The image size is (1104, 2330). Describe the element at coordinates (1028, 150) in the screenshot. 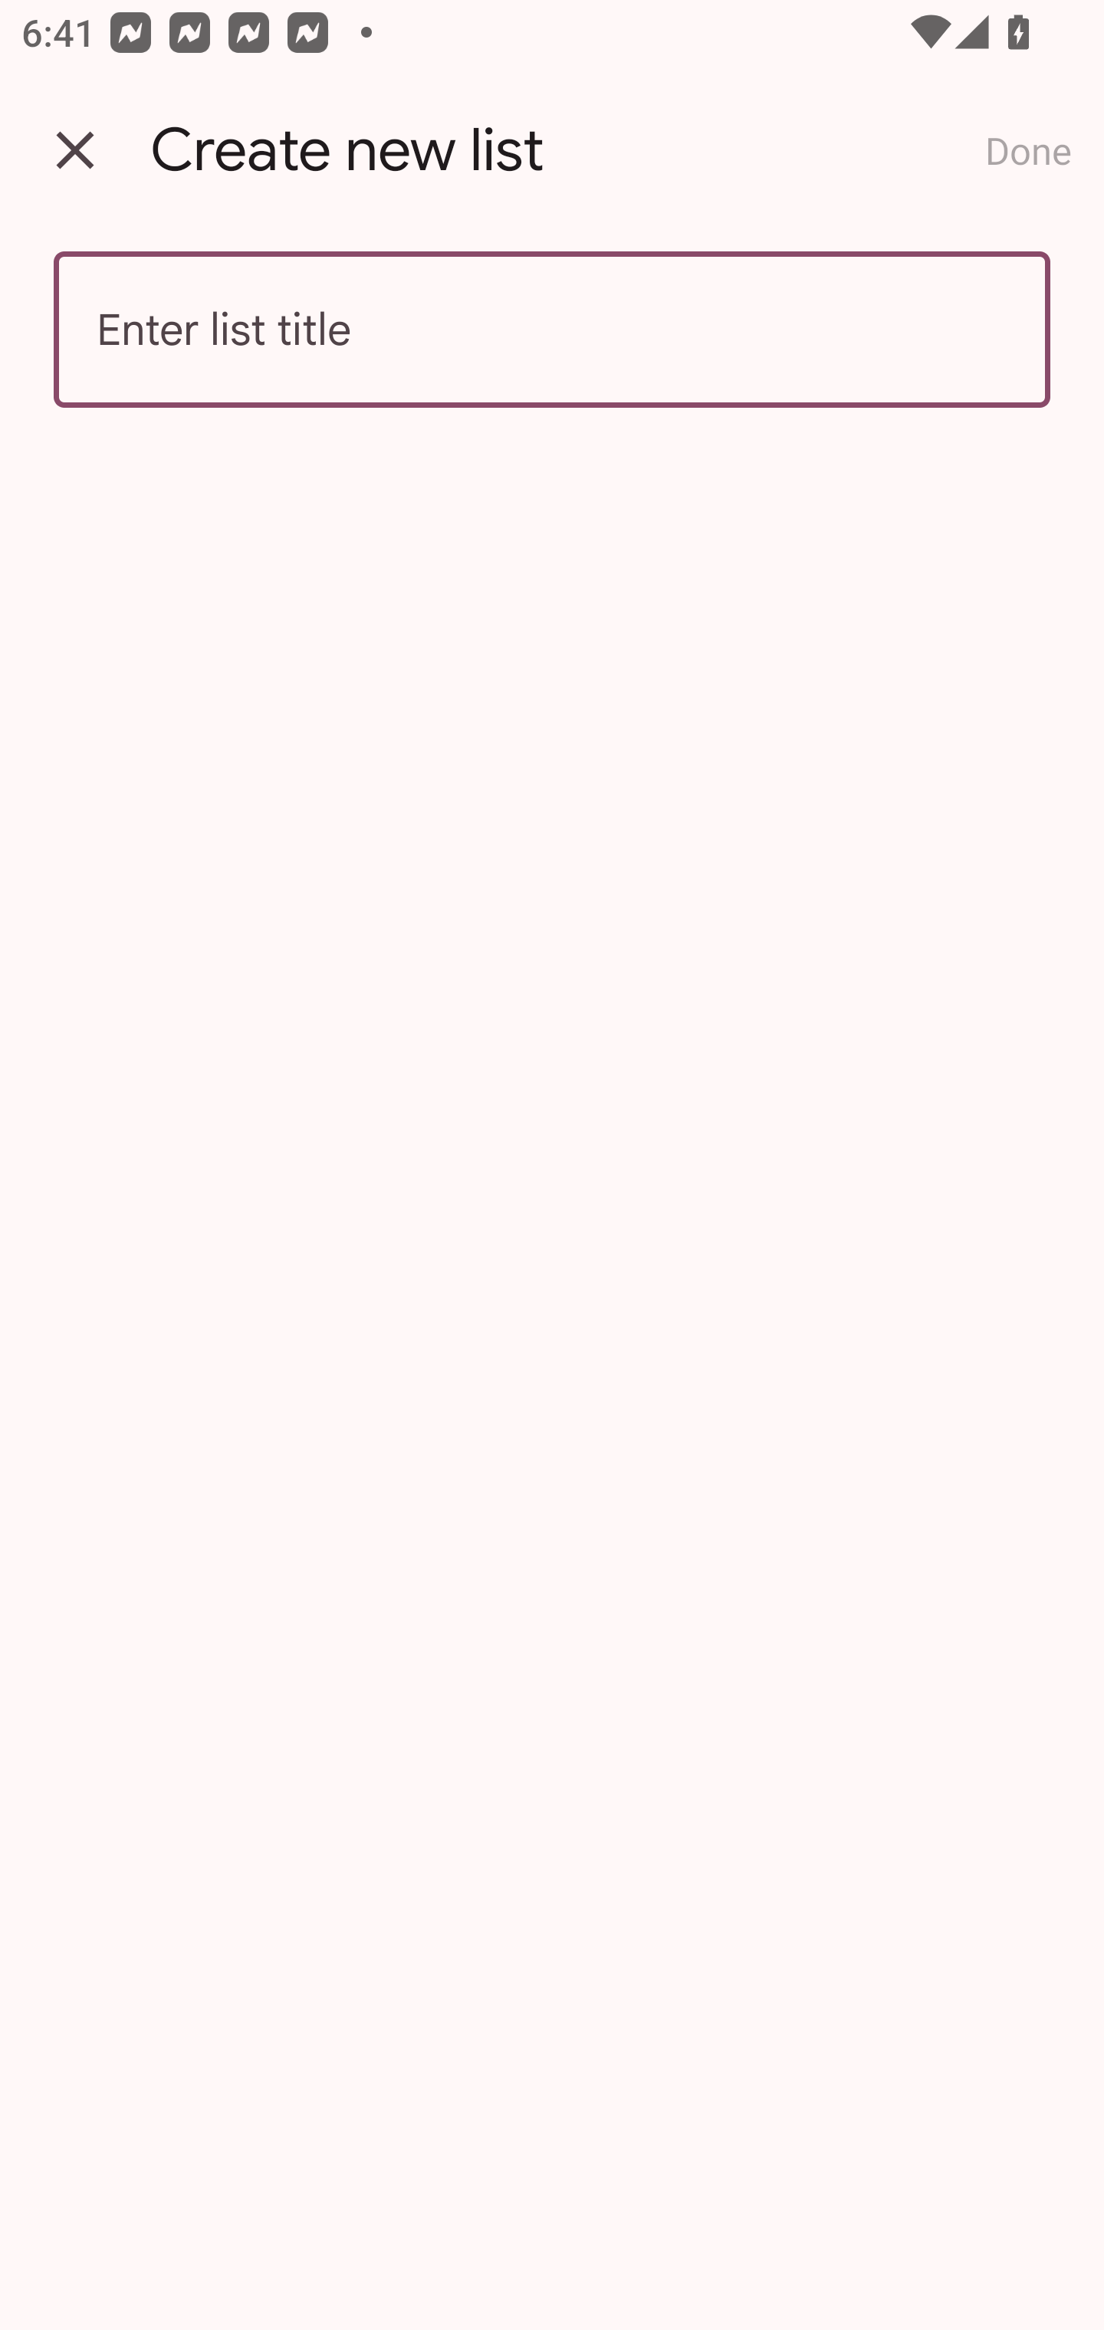

I see `Done` at that location.